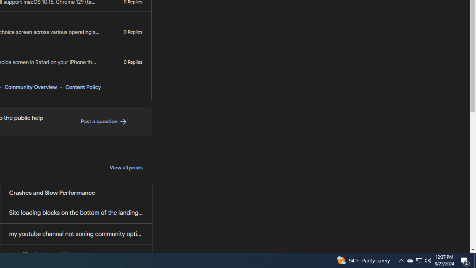 The height and width of the screenshot is (268, 476). I want to click on Community Overview, so click(30, 87).